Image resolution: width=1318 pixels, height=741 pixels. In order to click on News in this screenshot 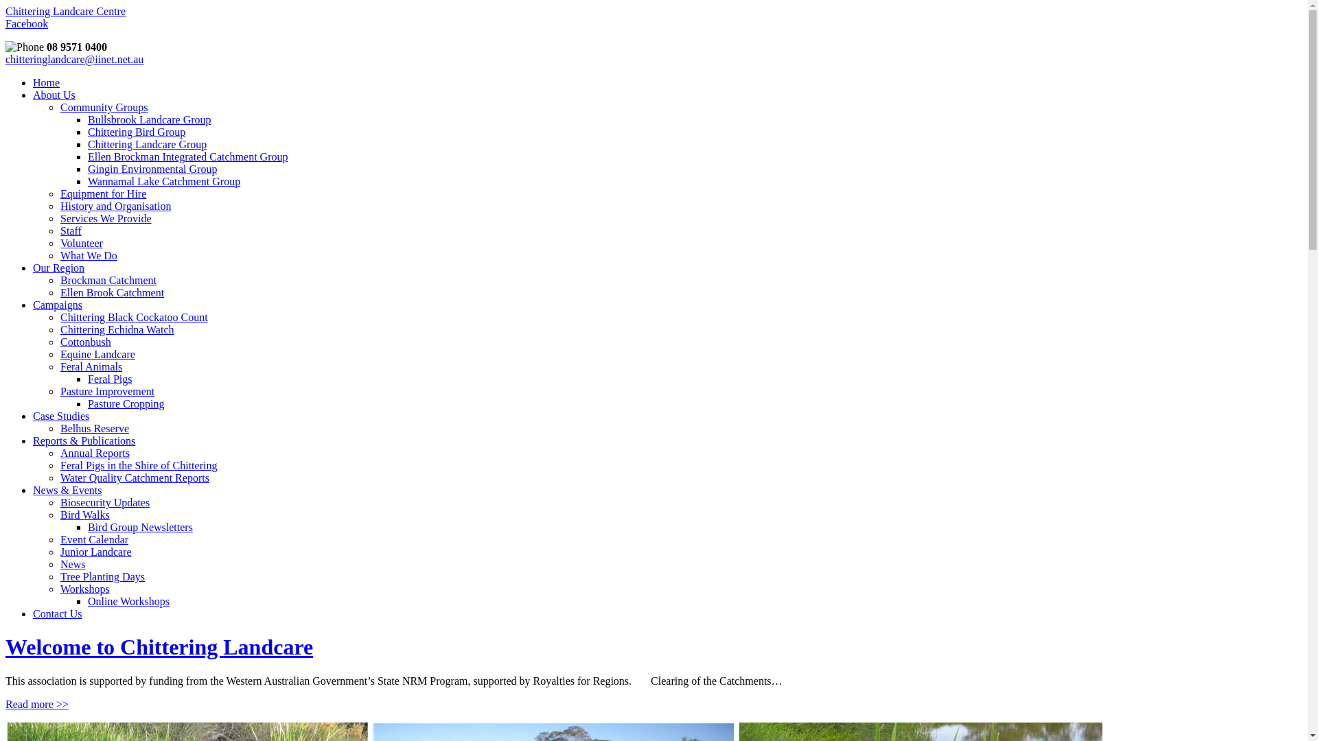, I will do `click(73, 564)`.